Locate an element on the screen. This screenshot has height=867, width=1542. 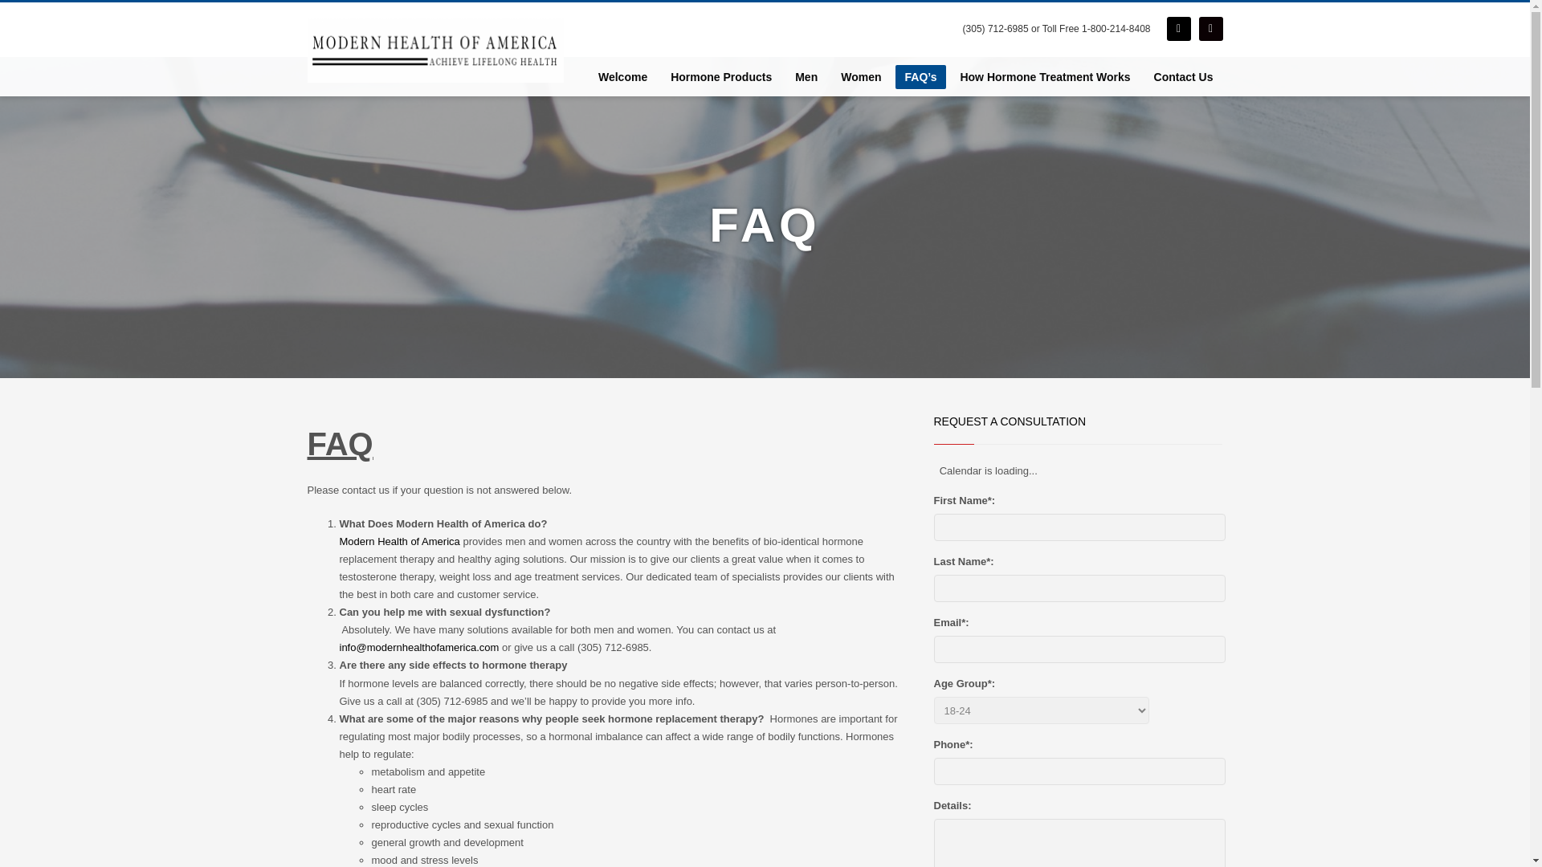
Hormone Products is located at coordinates (721, 76).